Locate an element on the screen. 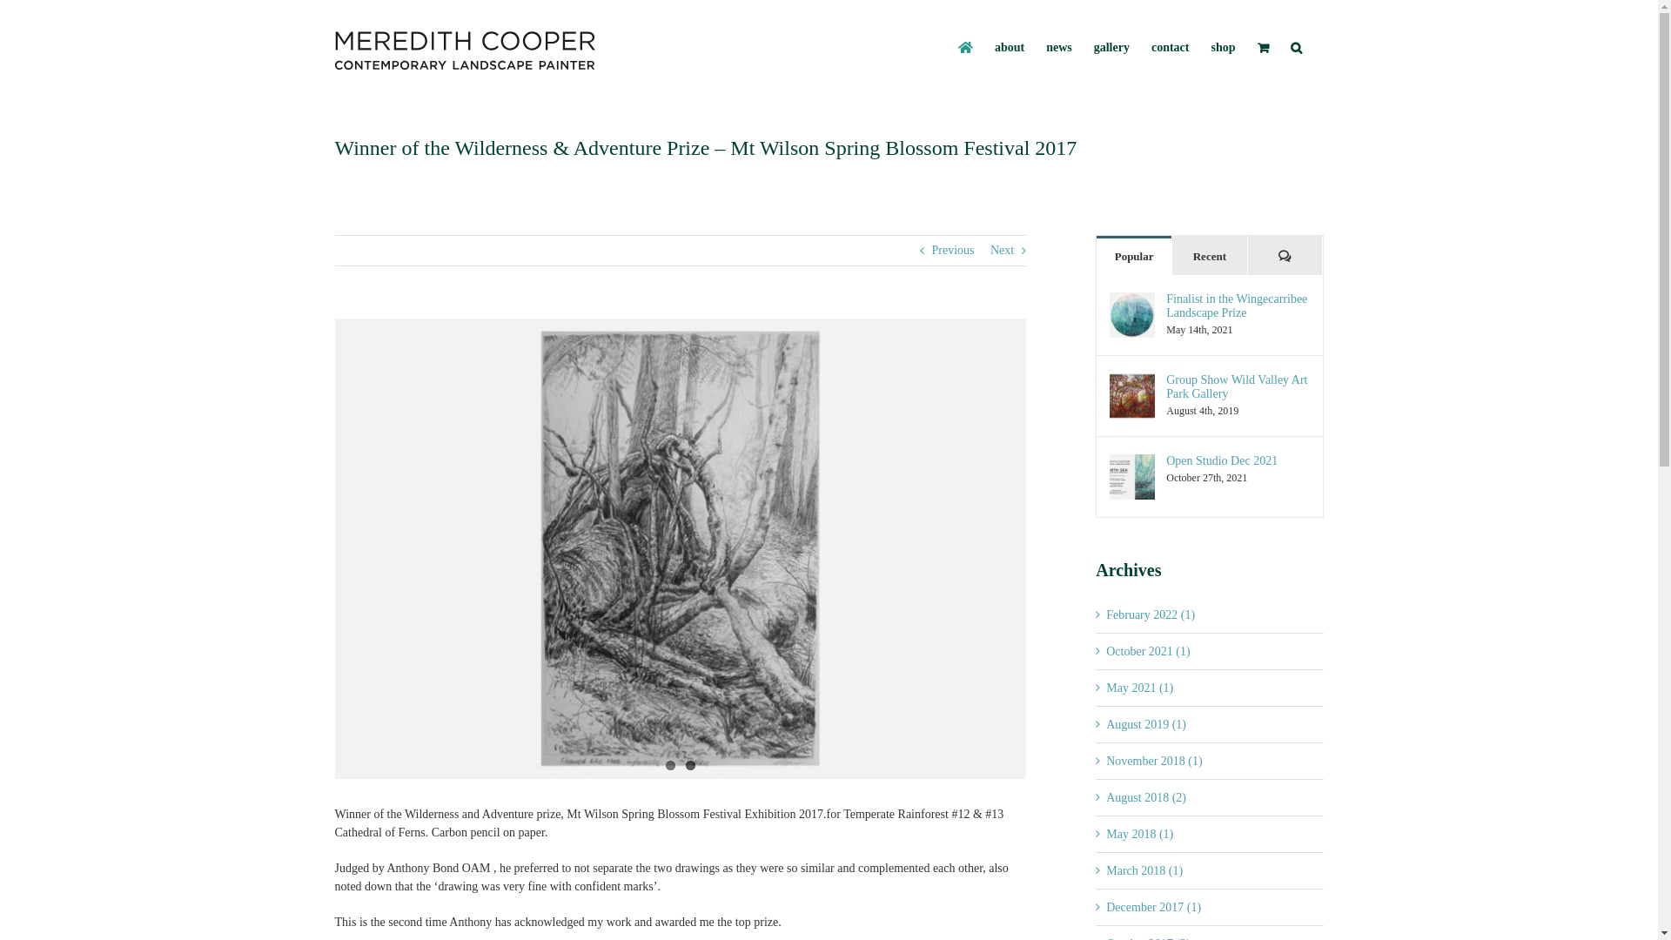 This screenshot has height=940, width=1671. Search is located at coordinates (1295, 48).